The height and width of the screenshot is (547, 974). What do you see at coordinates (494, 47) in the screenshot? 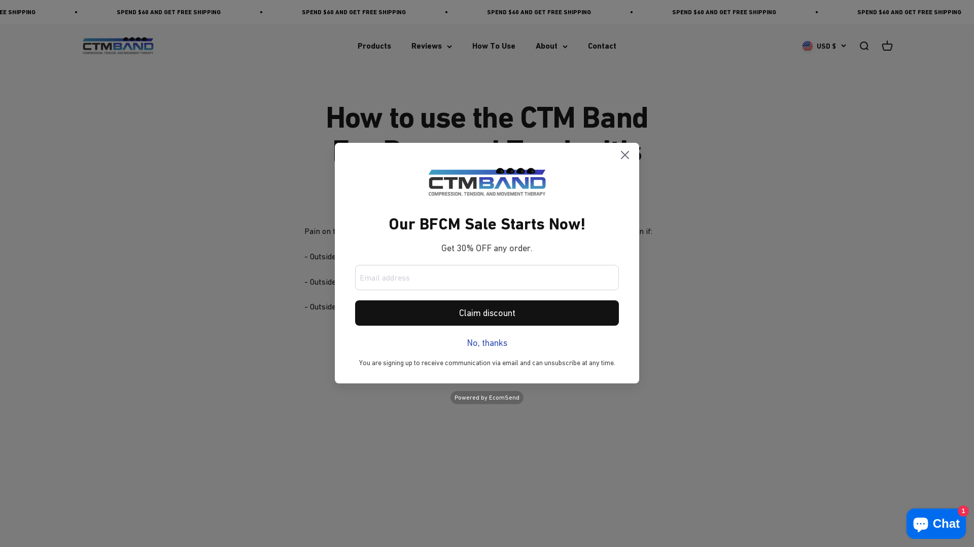
I see `How To Use` at bounding box center [494, 47].